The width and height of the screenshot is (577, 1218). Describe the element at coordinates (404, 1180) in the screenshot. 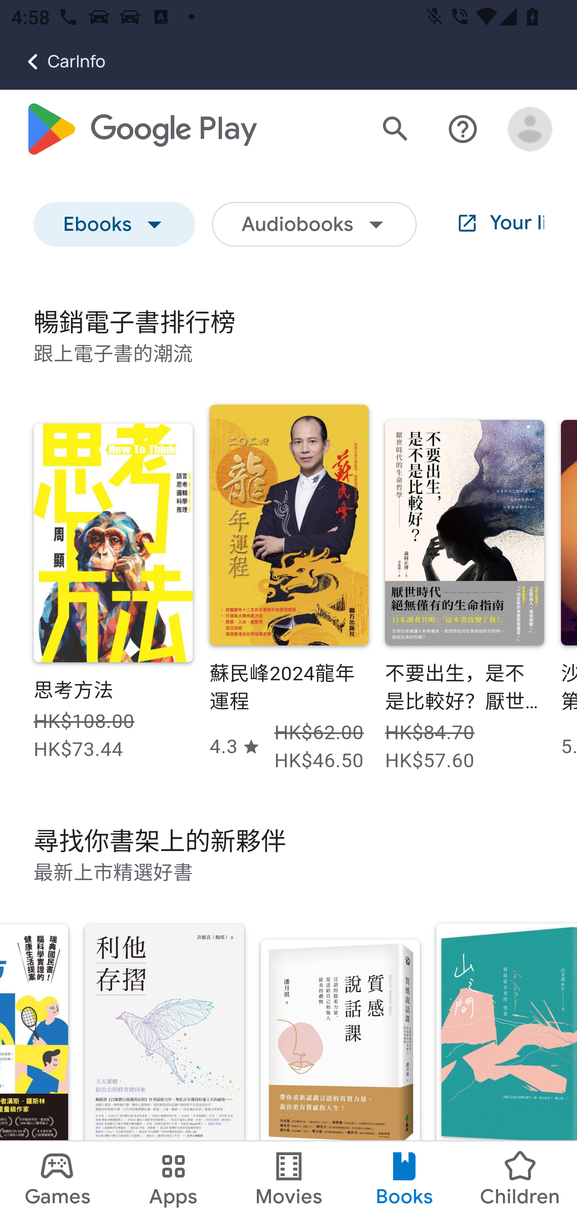

I see `Books` at that location.